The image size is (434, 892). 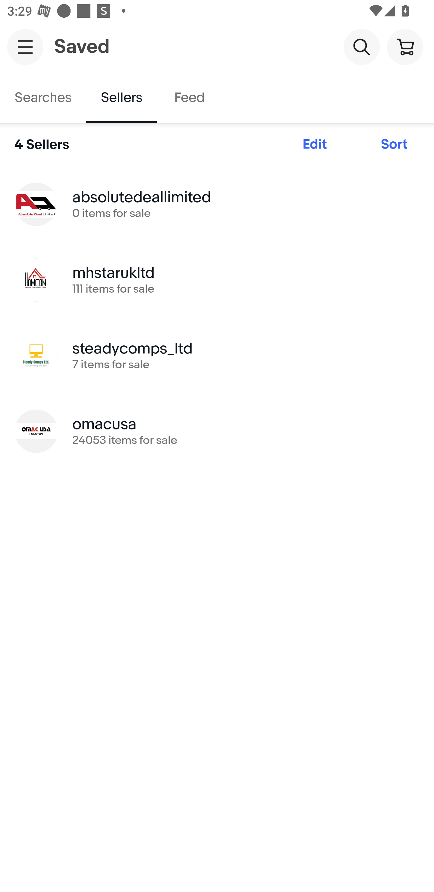 I want to click on Search, so click(x=361, y=46).